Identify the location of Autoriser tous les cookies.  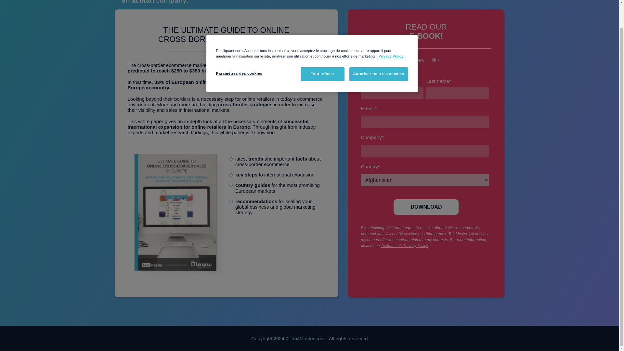
(378, 49).